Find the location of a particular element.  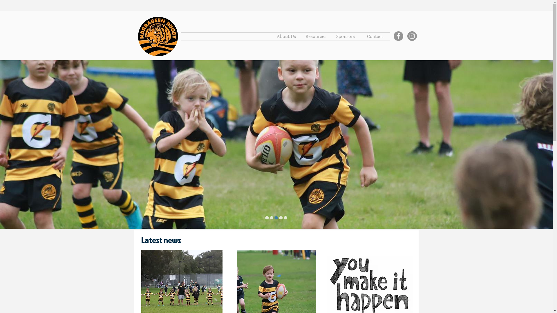

About Us is located at coordinates (286, 37).